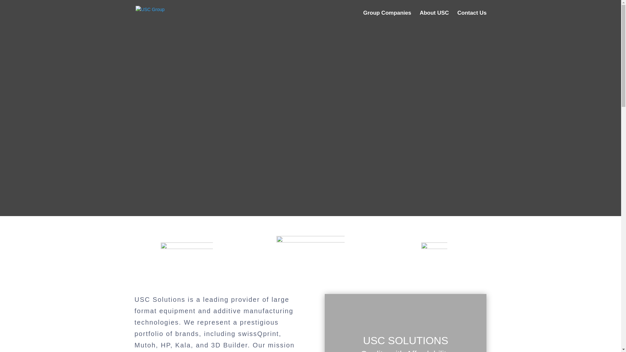 The height and width of the screenshot is (352, 626). What do you see at coordinates (387, 18) in the screenshot?
I see `Group Companies` at bounding box center [387, 18].